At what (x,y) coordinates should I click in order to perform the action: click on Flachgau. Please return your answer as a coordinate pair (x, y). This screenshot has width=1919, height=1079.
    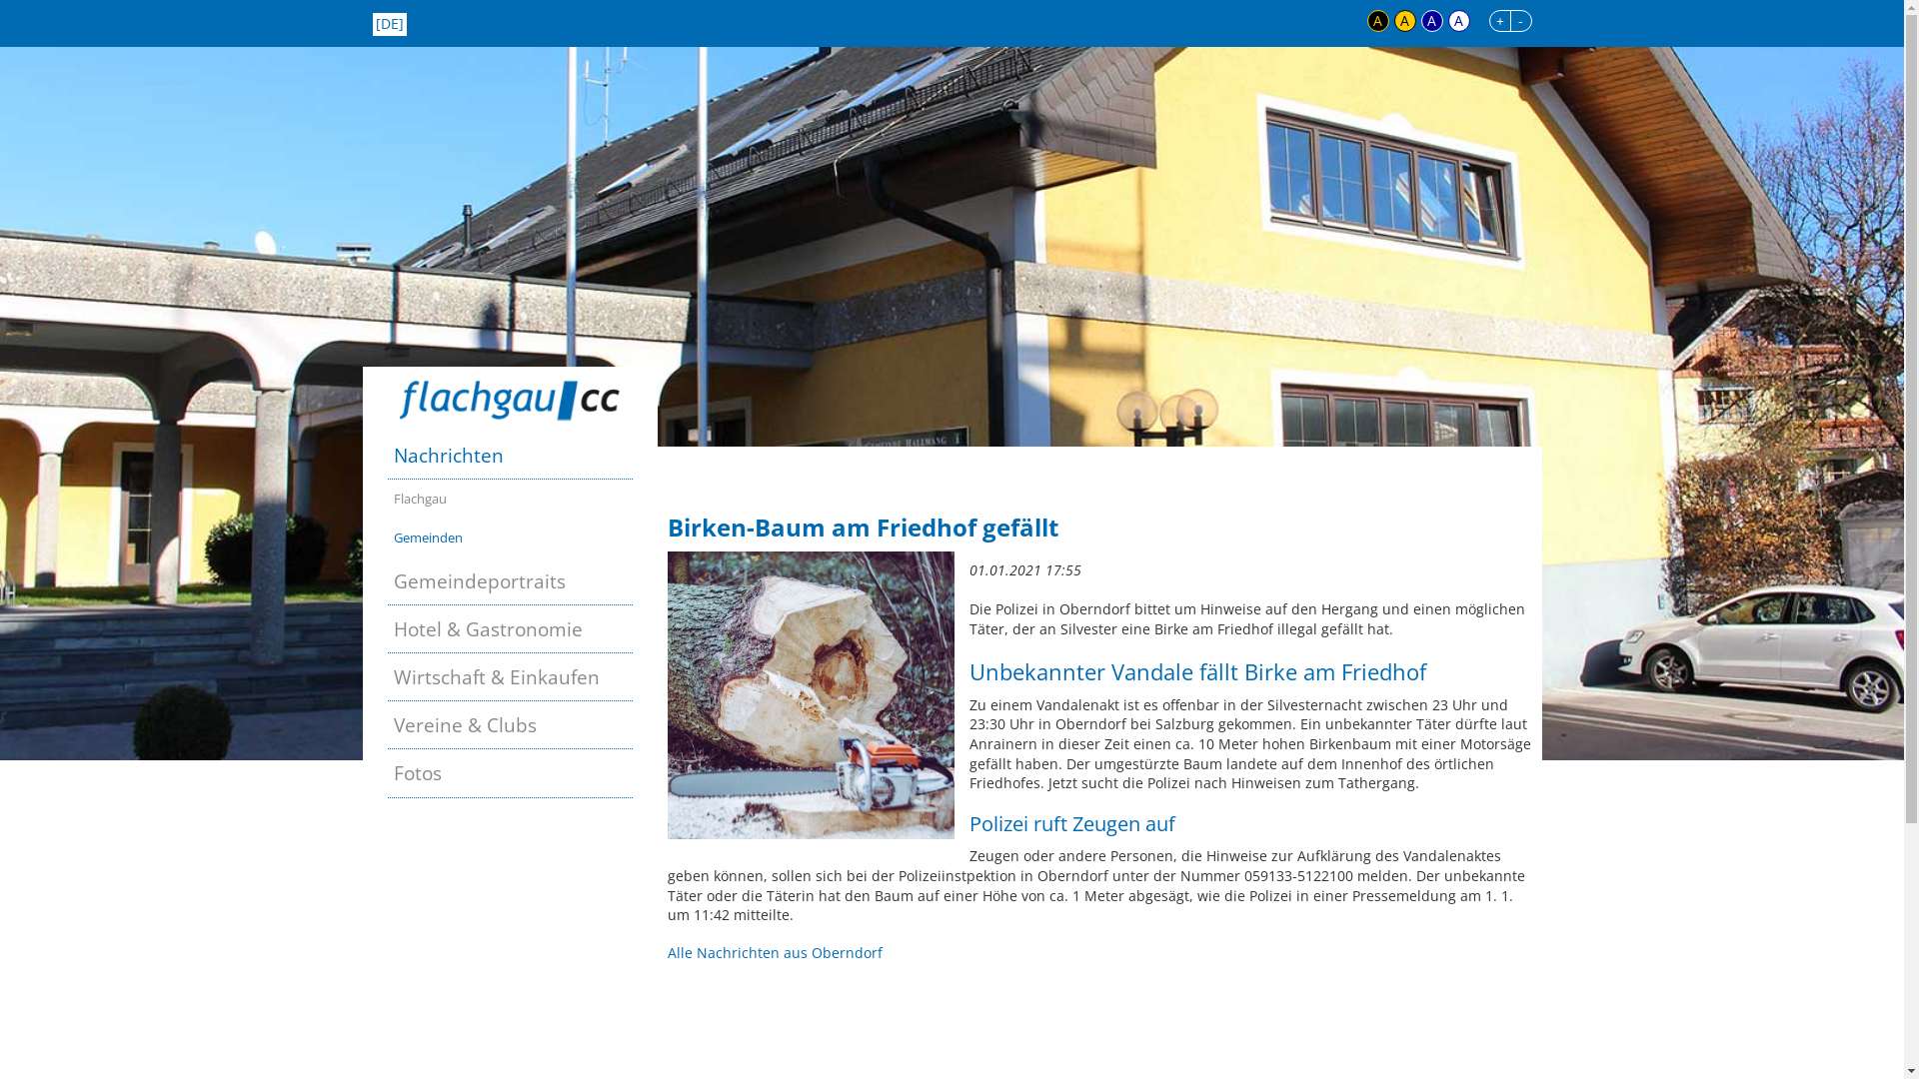
    Looking at the image, I should click on (510, 500).